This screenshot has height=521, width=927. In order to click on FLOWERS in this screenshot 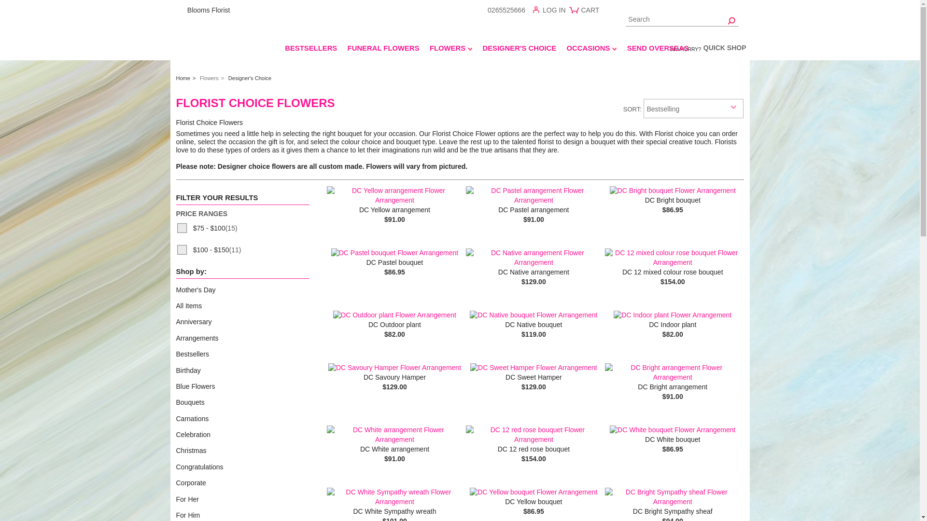, I will do `click(450, 50)`.